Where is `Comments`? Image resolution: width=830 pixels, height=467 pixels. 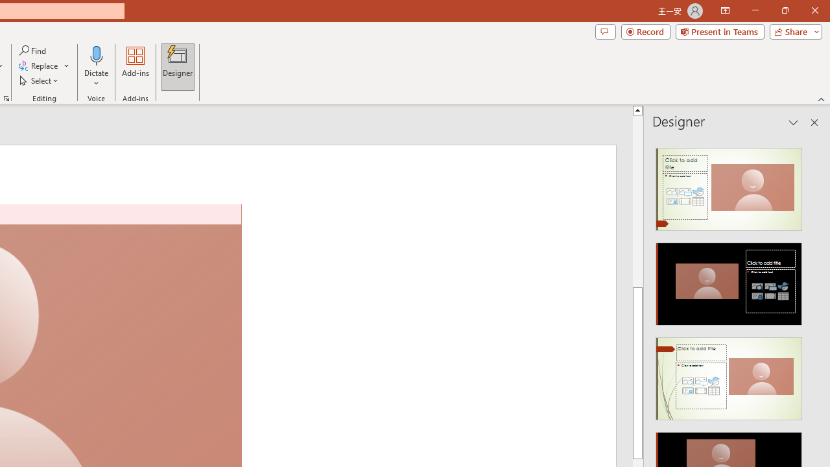 Comments is located at coordinates (605, 31).